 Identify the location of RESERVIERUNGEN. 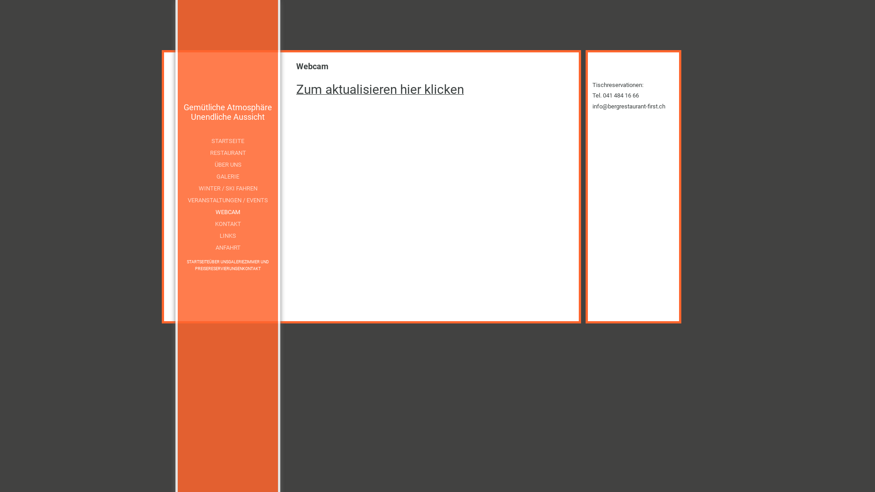
(225, 269).